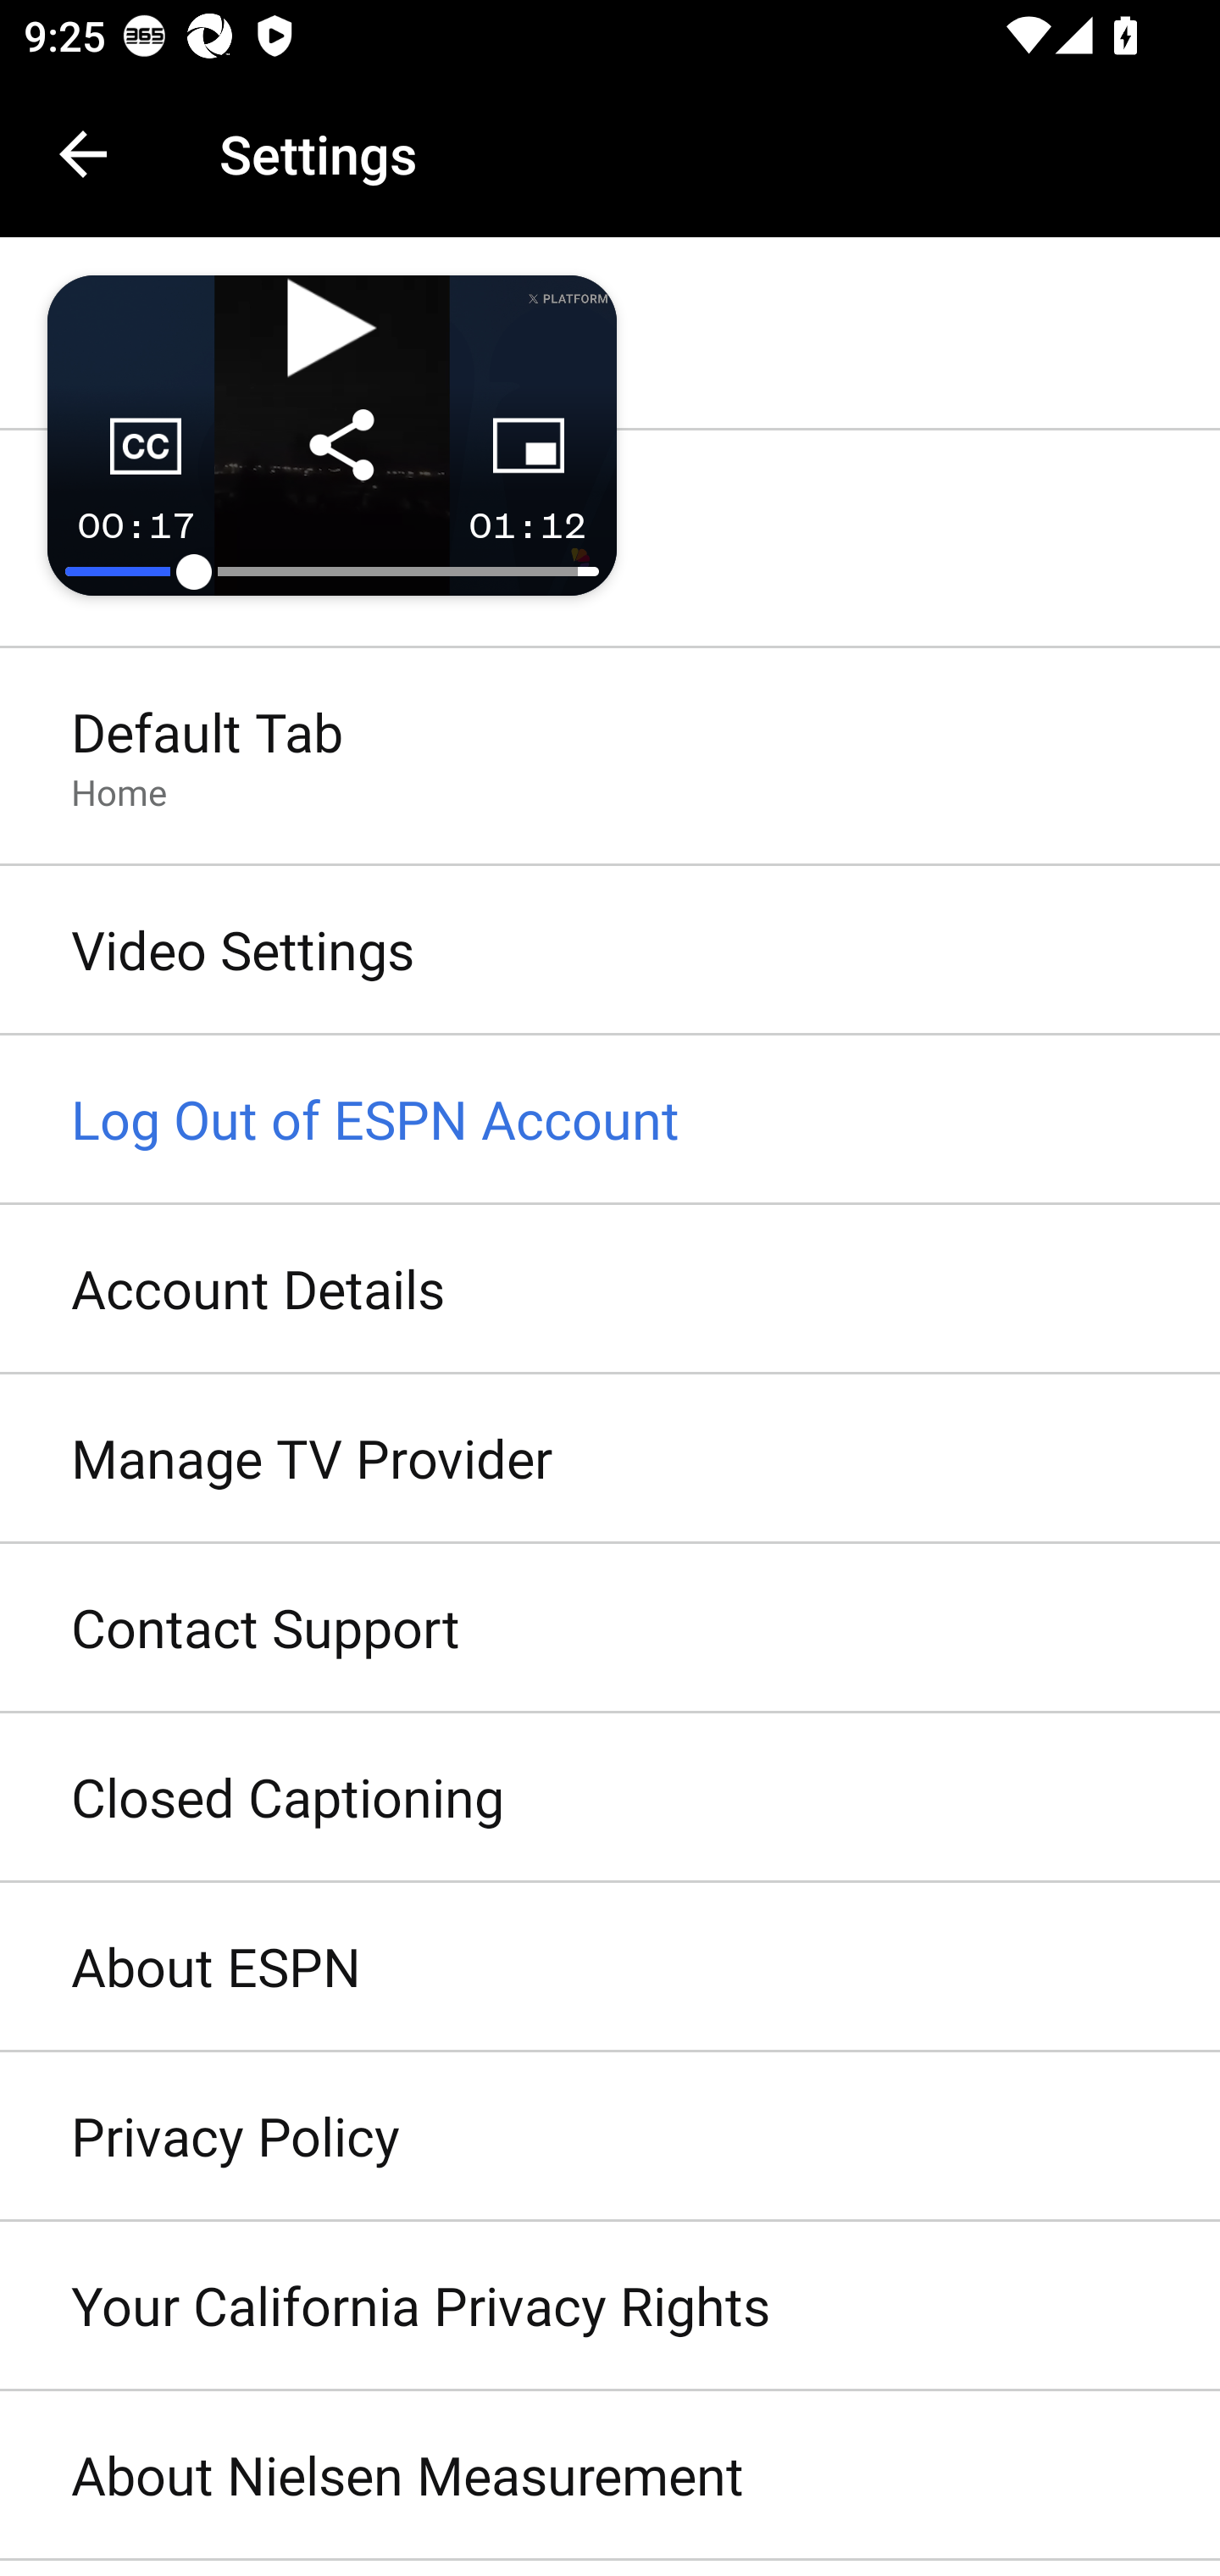 The height and width of the screenshot is (2576, 1220). I want to click on Video Settings, so click(610, 951).